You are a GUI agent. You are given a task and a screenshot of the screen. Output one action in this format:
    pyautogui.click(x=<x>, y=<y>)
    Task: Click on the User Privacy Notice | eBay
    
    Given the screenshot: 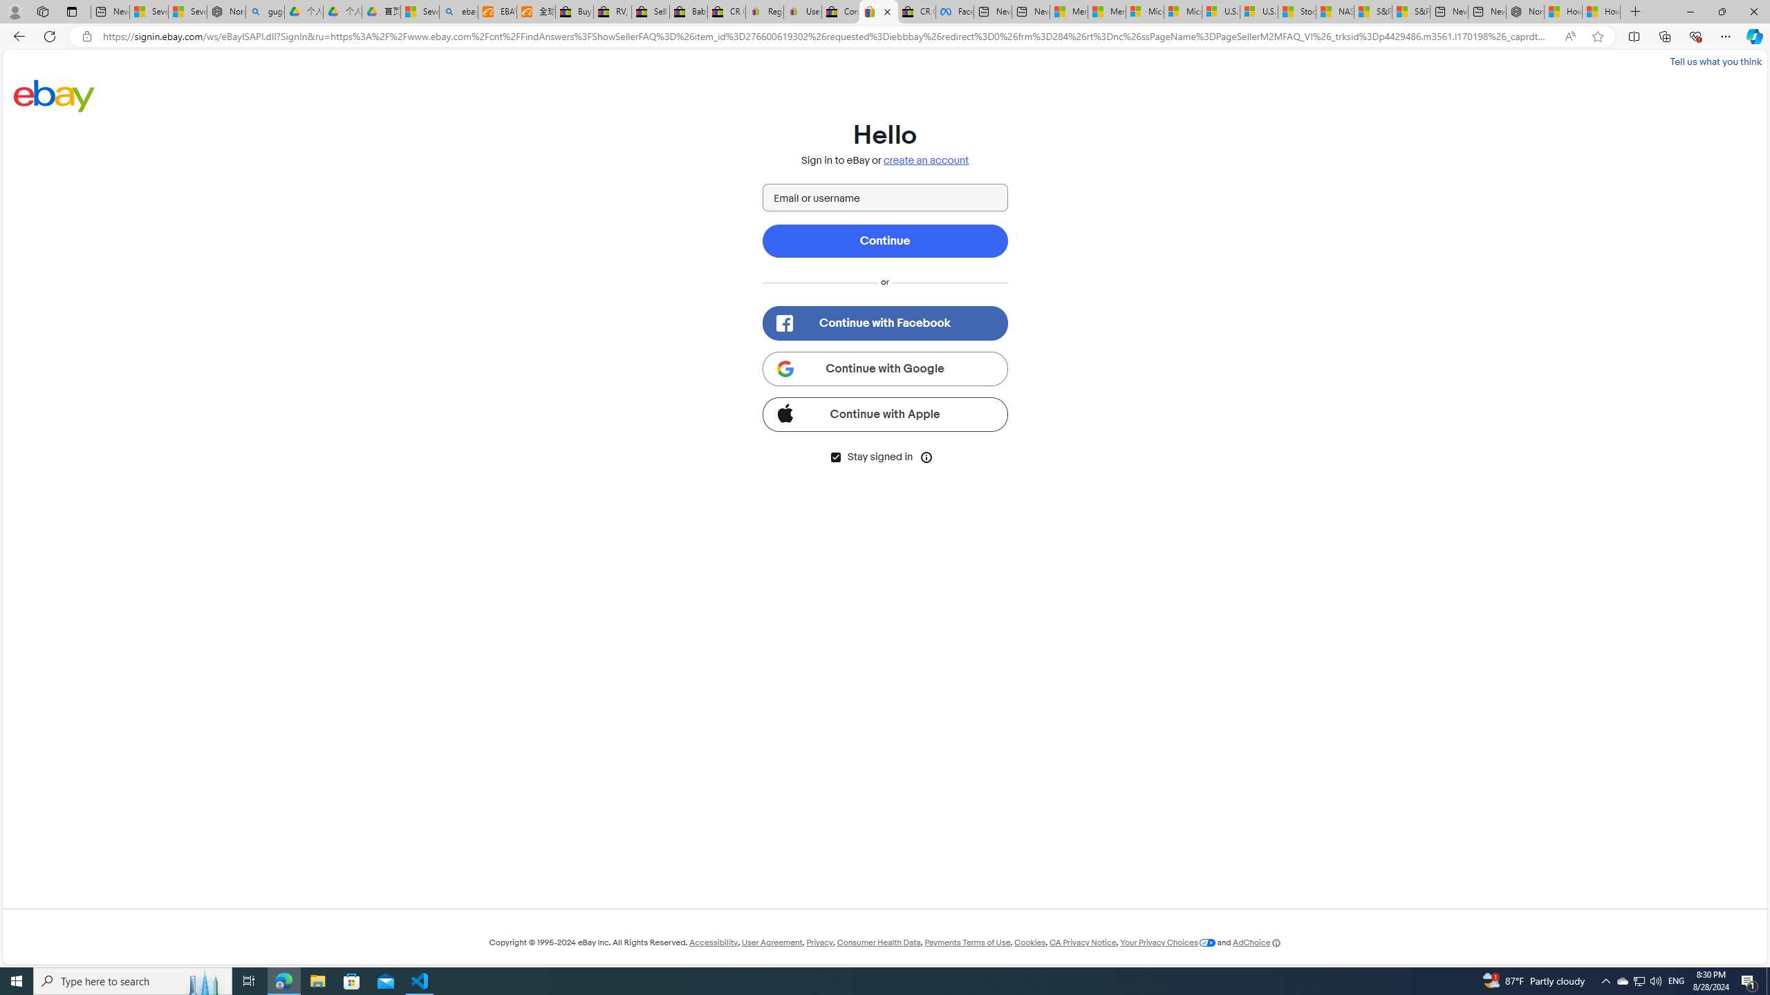 What is the action you would take?
    pyautogui.click(x=802, y=12)
    